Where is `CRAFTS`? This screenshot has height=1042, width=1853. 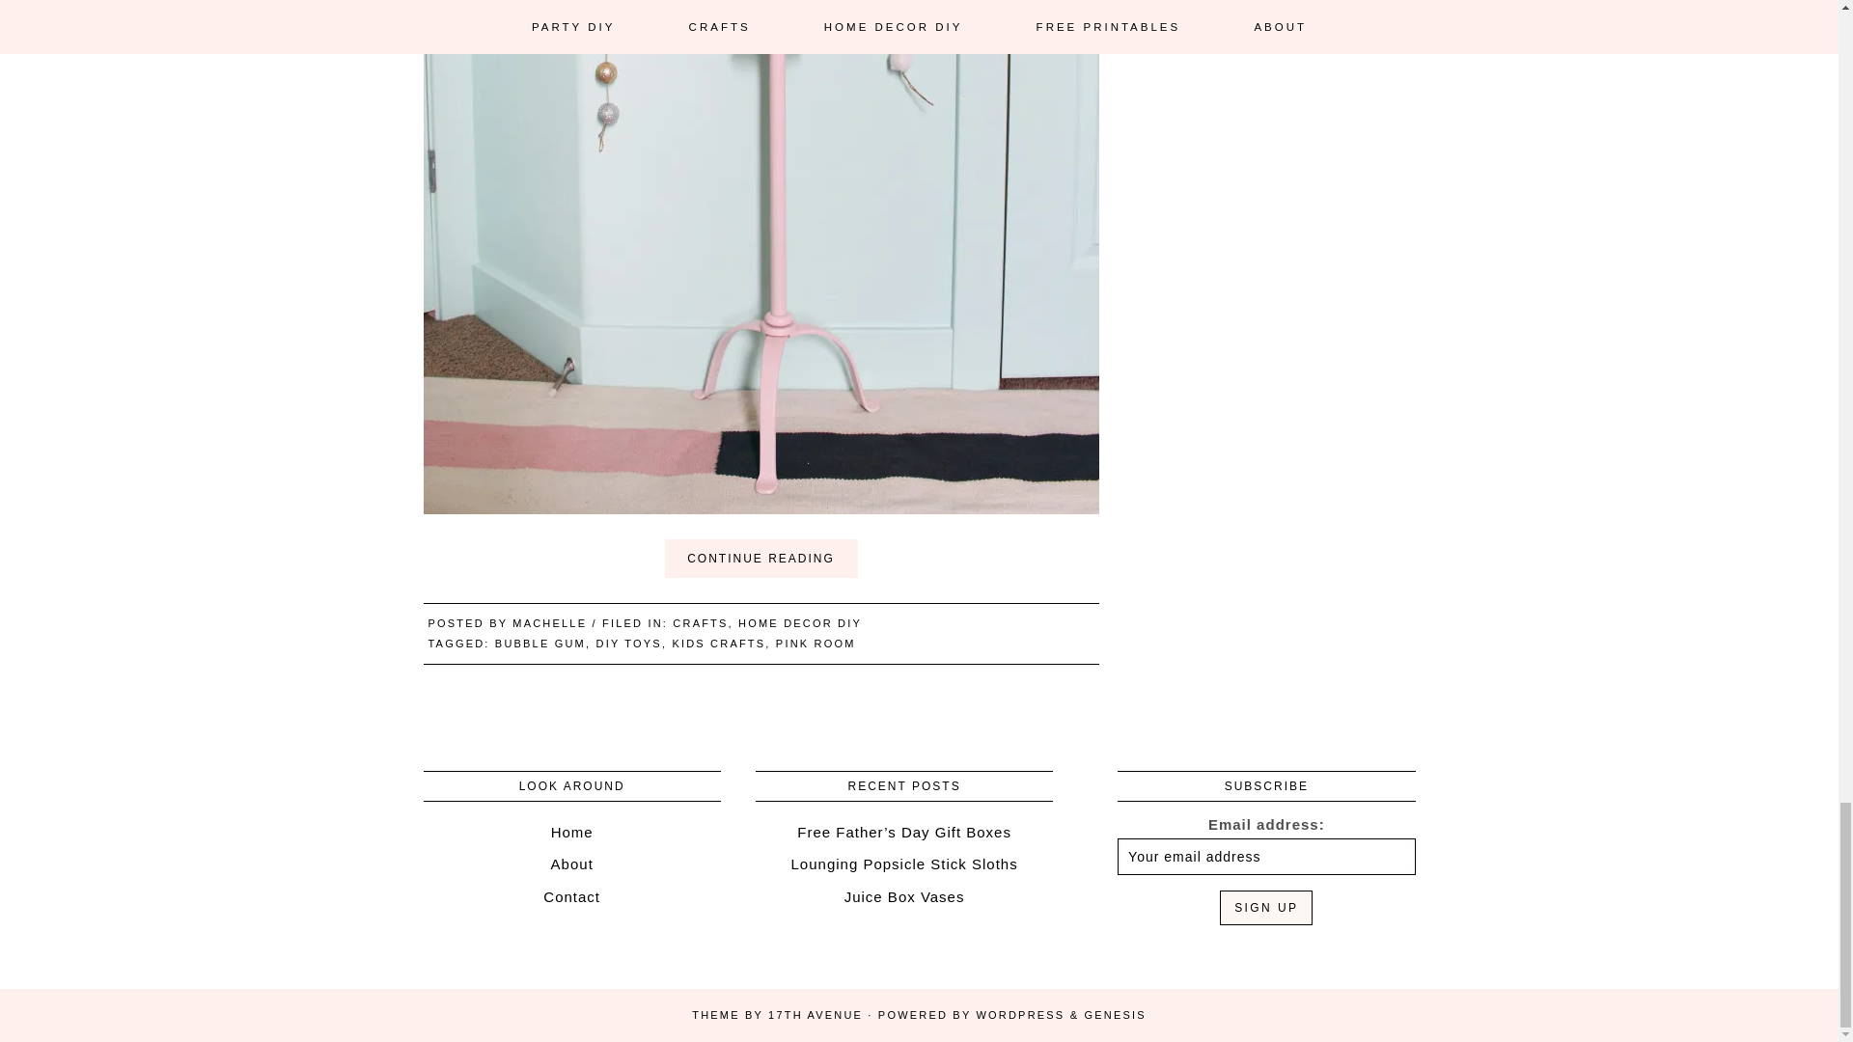 CRAFTS is located at coordinates (700, 623).